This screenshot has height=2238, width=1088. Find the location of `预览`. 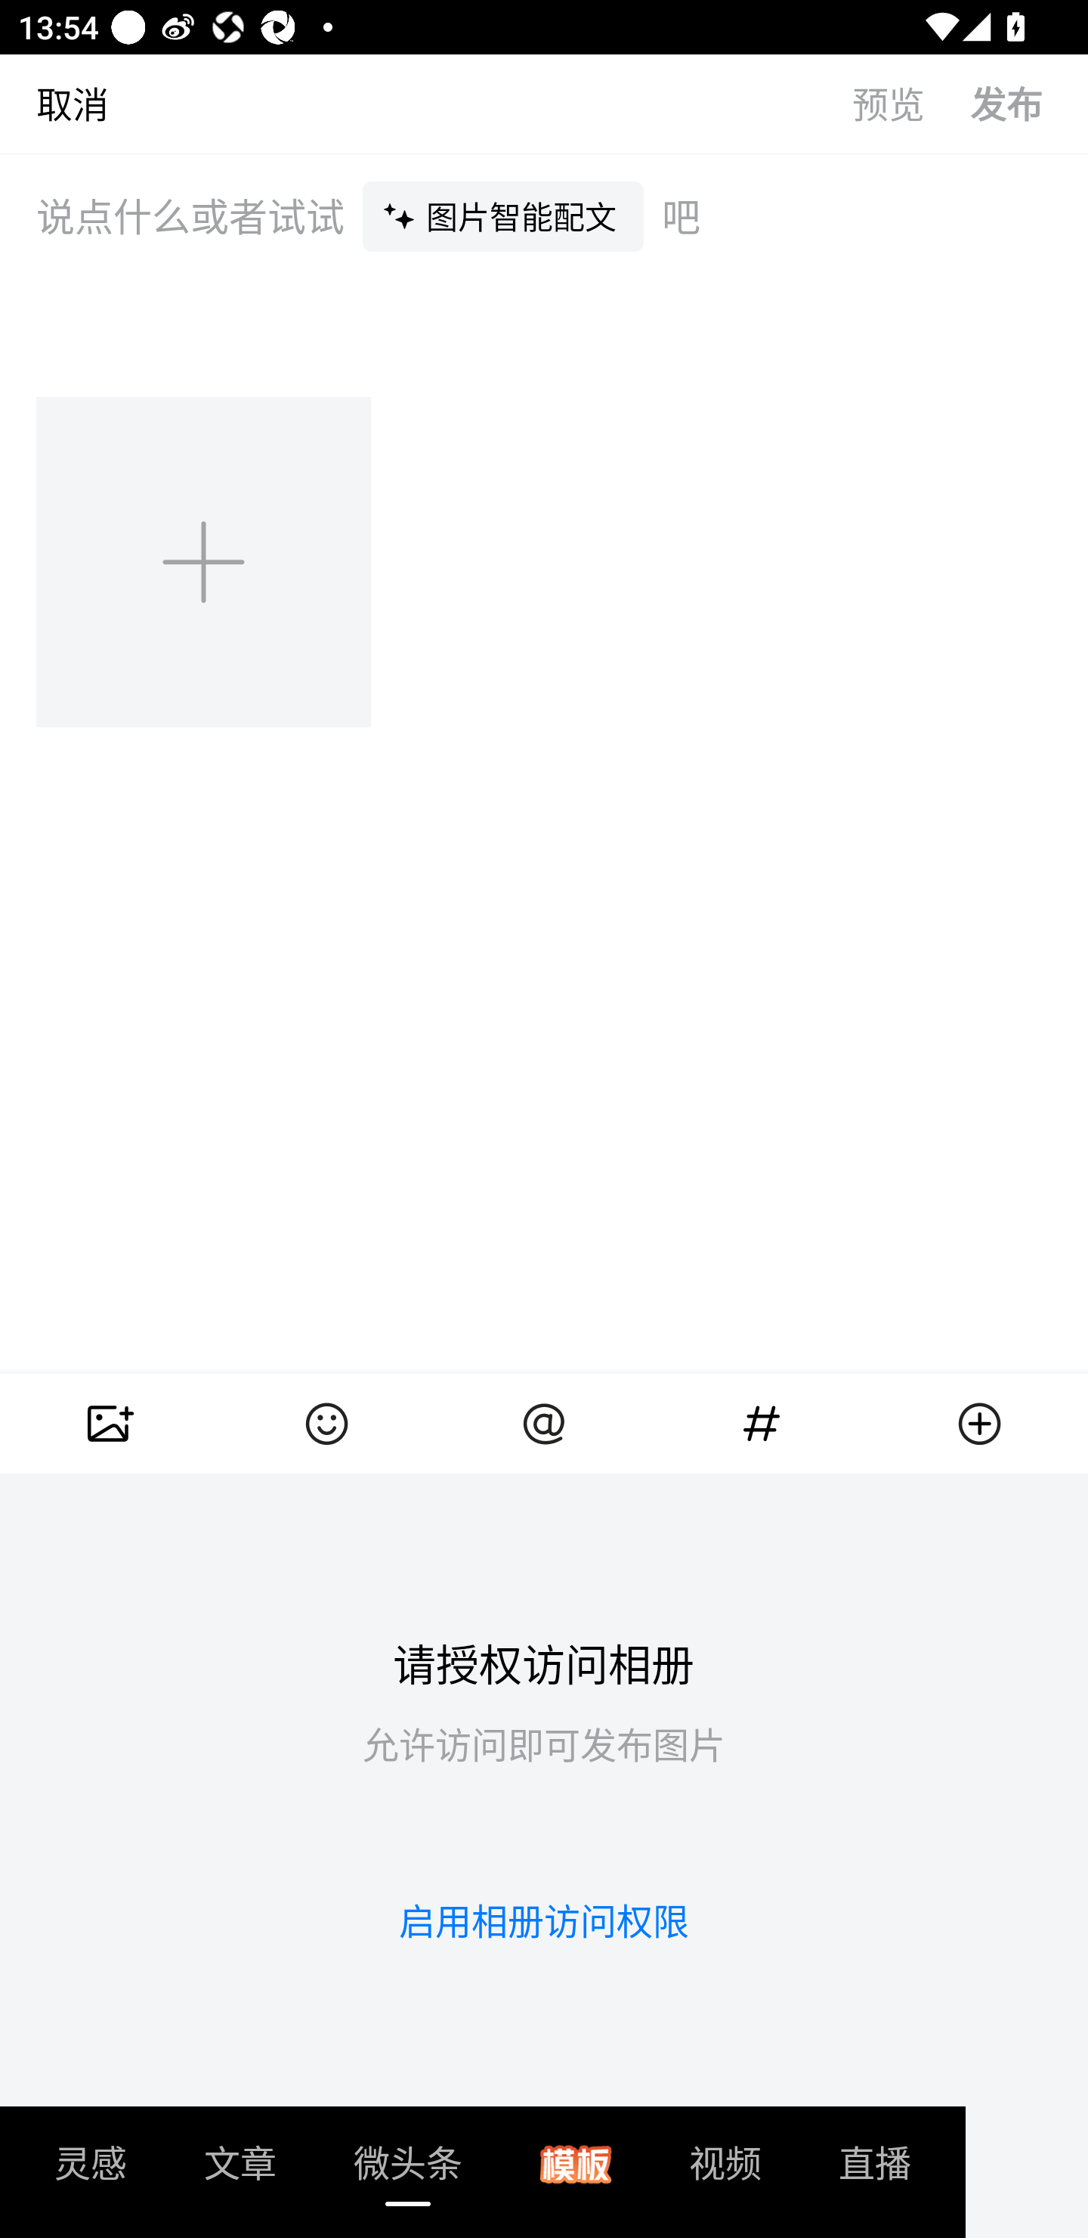

预览 is located at coordinates (911, 103).